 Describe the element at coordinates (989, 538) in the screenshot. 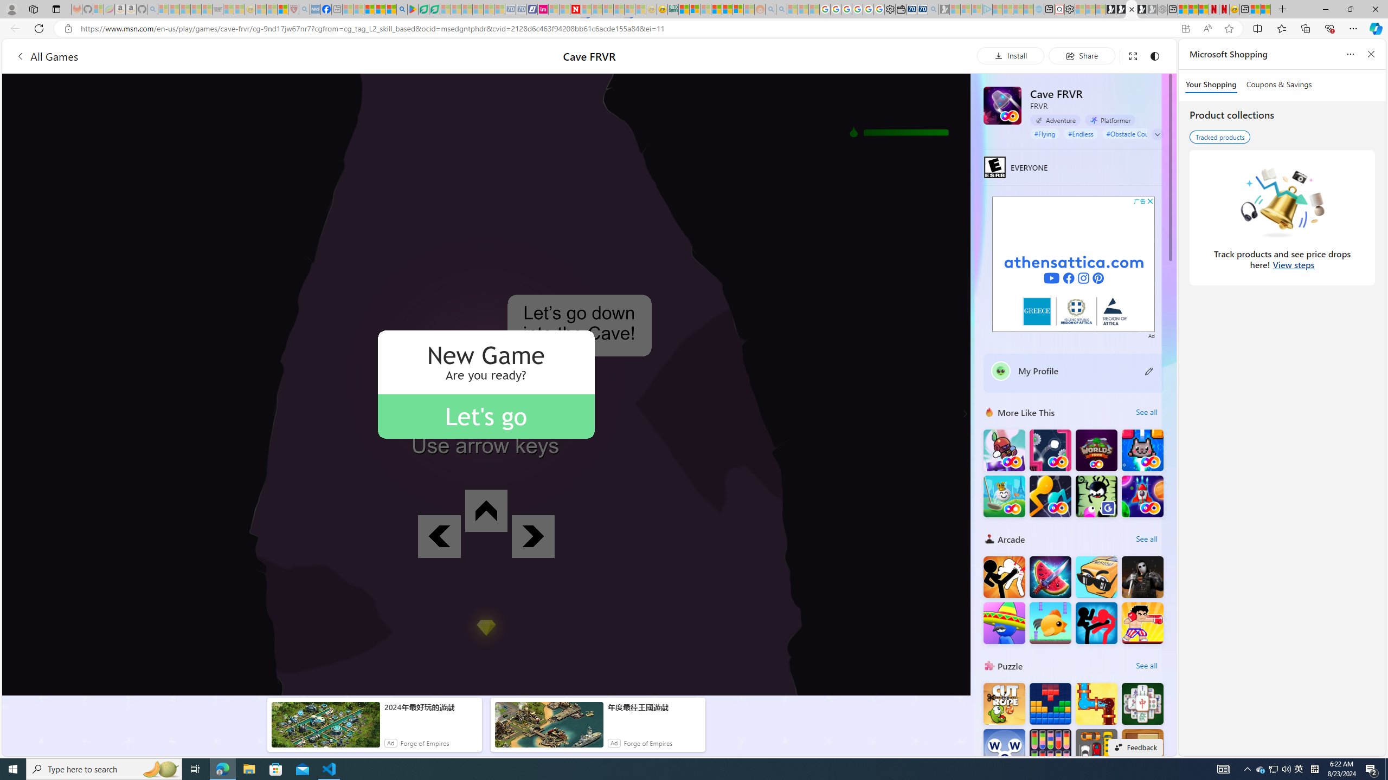

I see `Arcade` at that location.